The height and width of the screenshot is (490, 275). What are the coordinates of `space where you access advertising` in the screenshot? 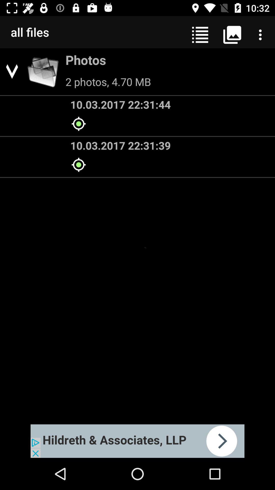 It's located at (137, 441).